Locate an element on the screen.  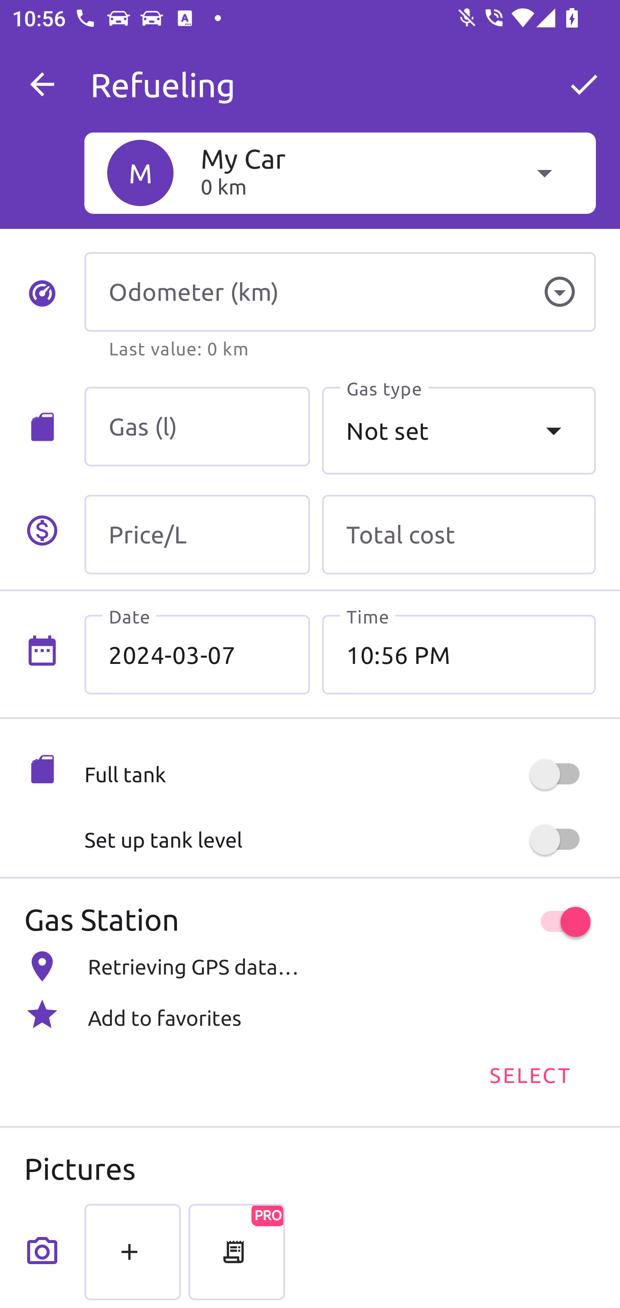
Not set is located at coordinates (459, 431).